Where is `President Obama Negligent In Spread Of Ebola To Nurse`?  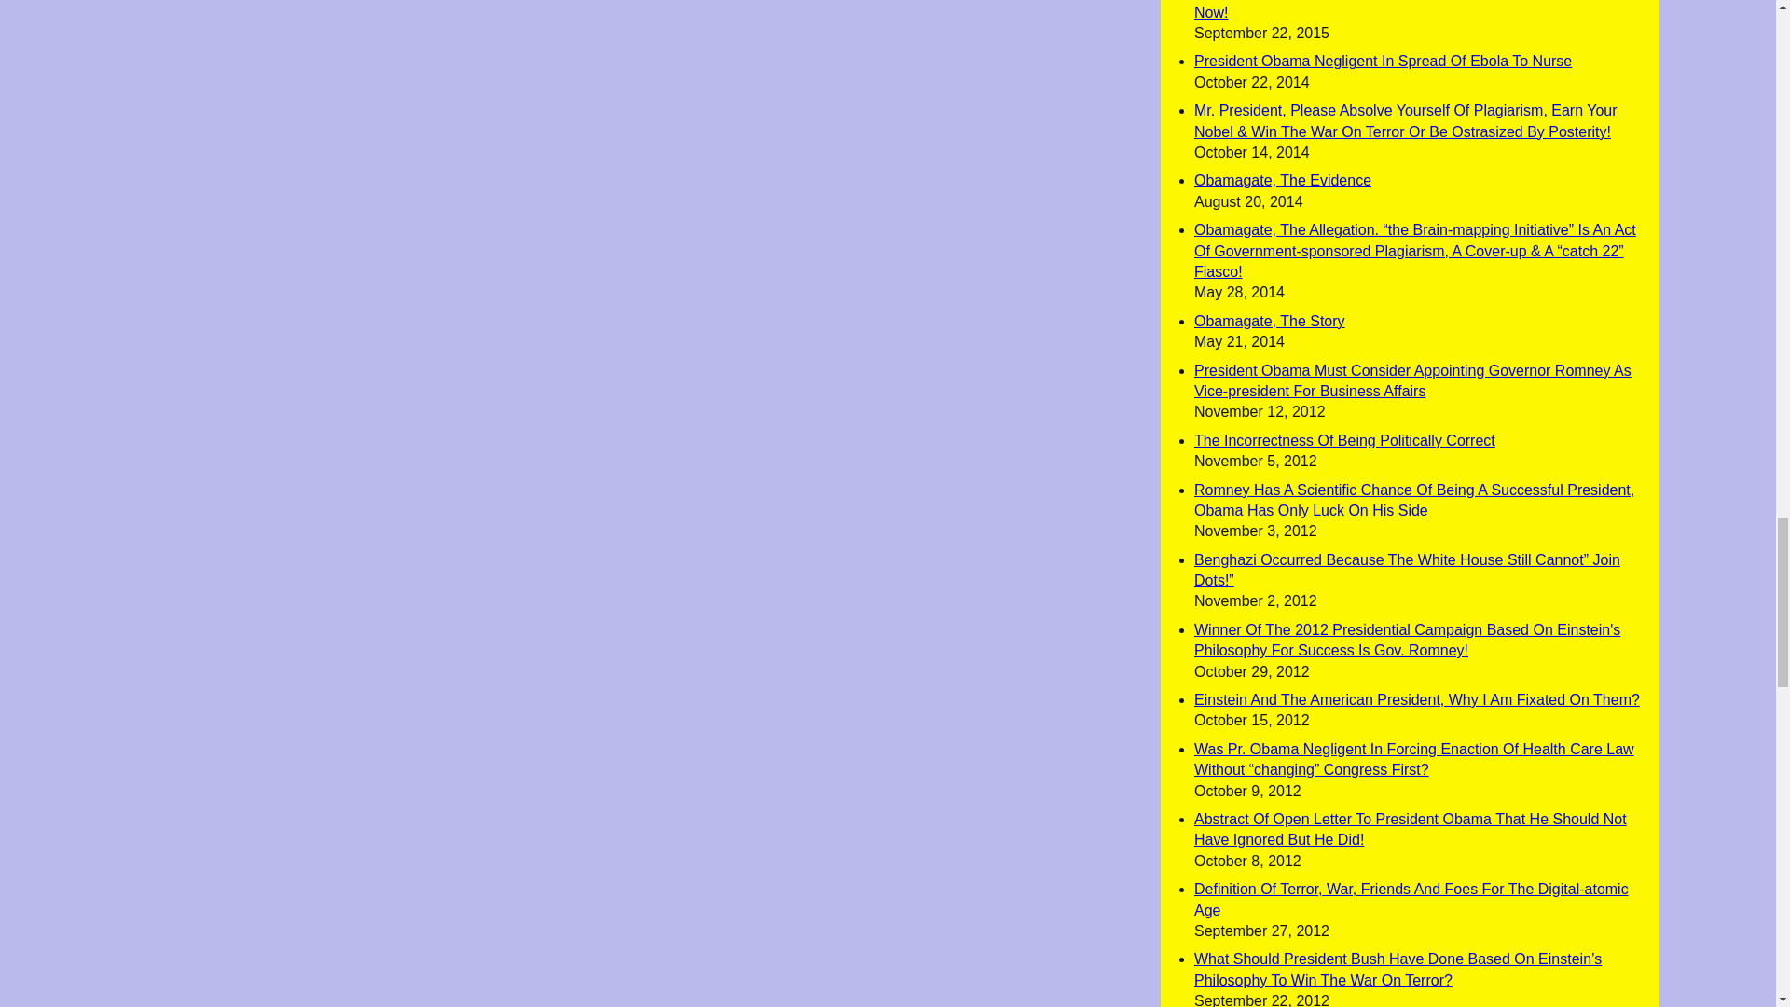
President Obama Negligent In Spread Of Ebola To Nurse is located at coordinates (1382, 62).